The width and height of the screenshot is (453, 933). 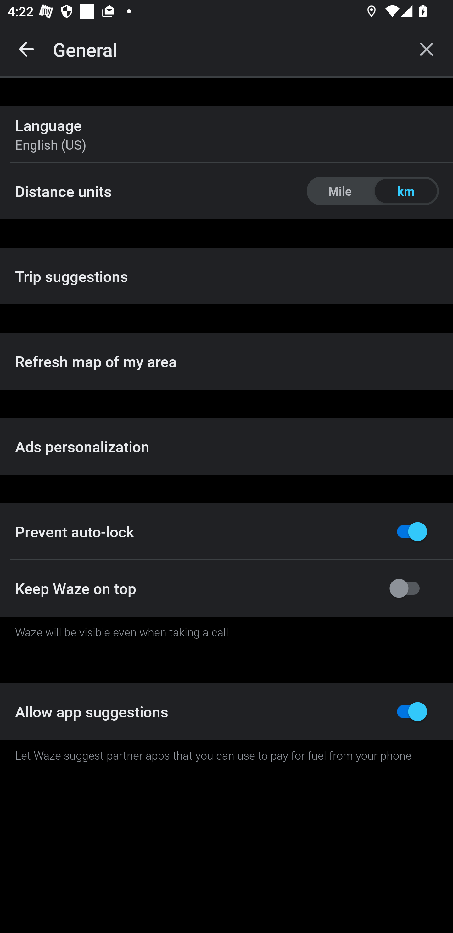 What do you see at coordinates (226, 531) in the screenshot?
I see `ACTION_CELL_ICON Shut off ACTION_CELL_TEXT` at bounding box center [226, 531].